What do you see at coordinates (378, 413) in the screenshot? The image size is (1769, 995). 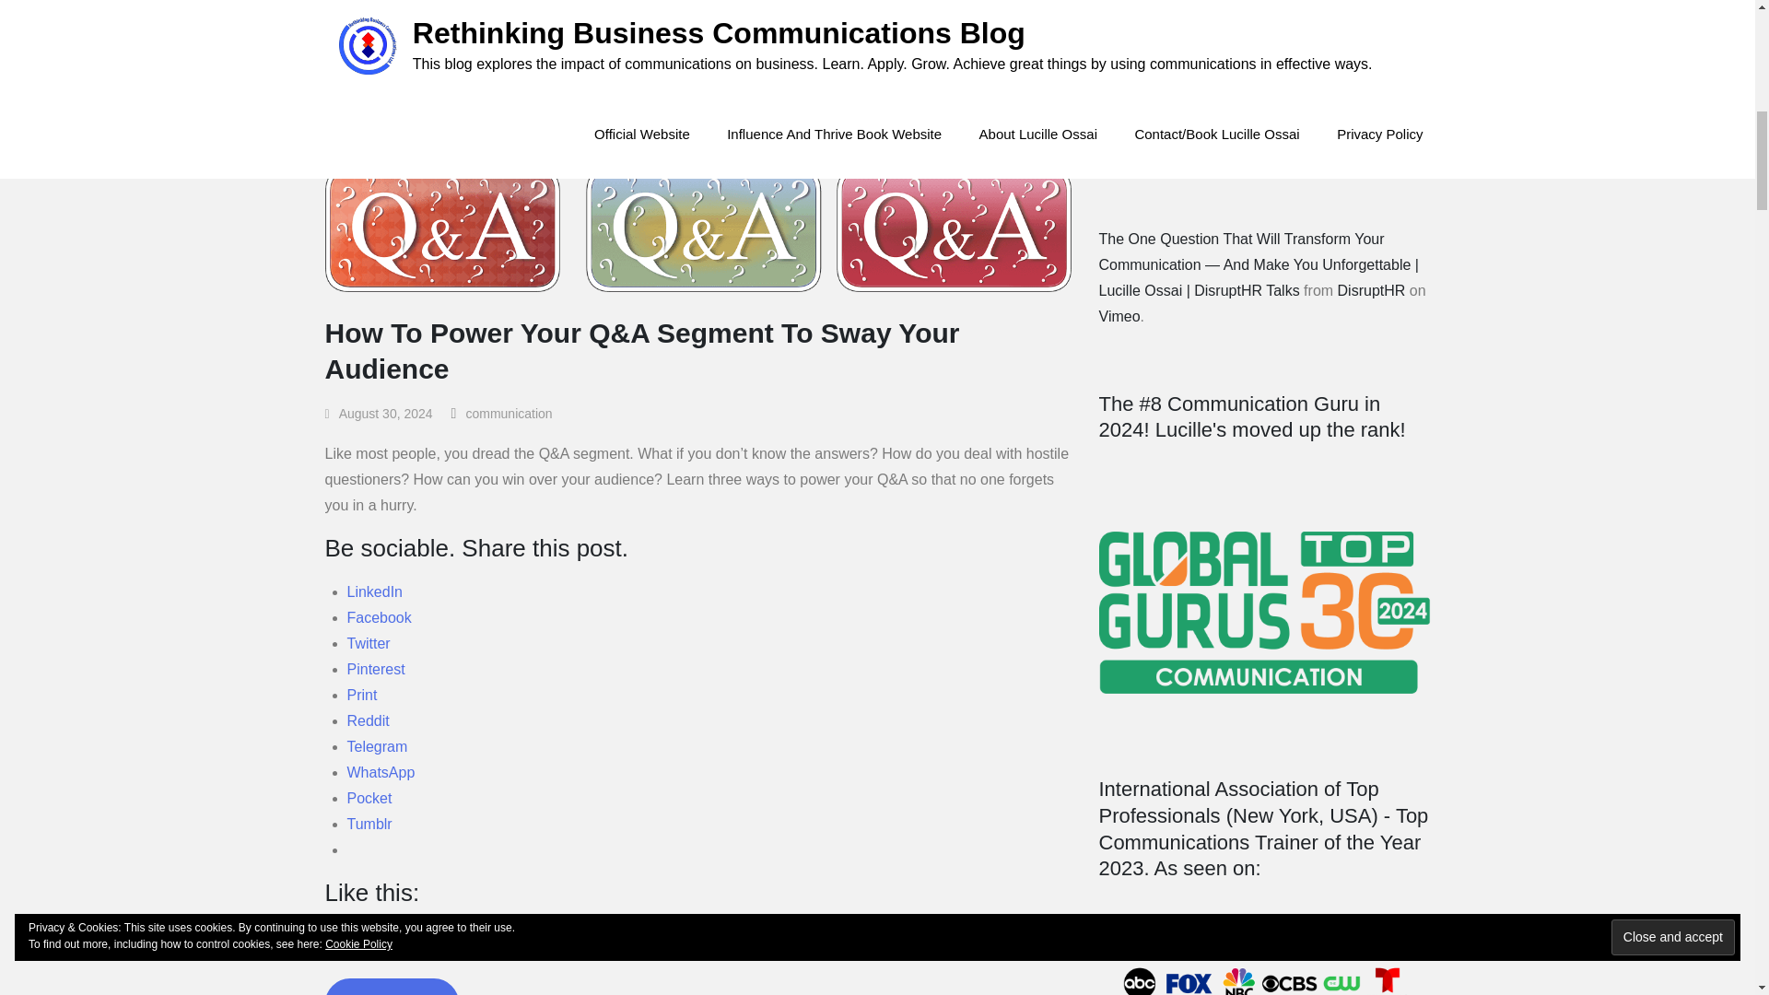 I see `August 30, 2024` at bounding box center [378, 413].